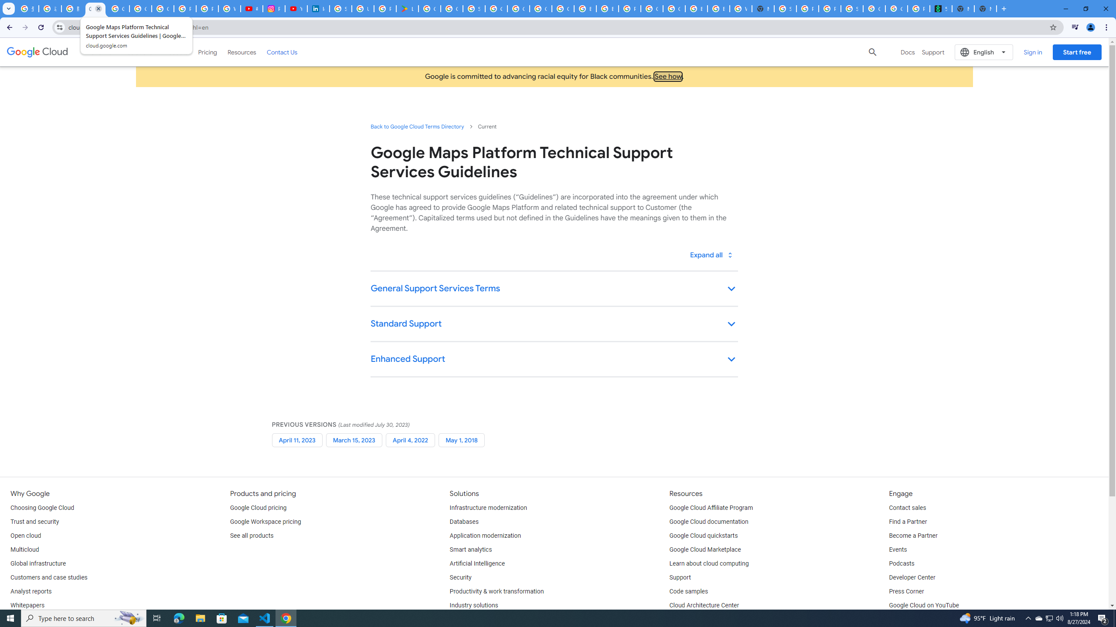  Describe the element at coordinates (296, 440) in the screenshot. I see `April 11, 2023` at that location.